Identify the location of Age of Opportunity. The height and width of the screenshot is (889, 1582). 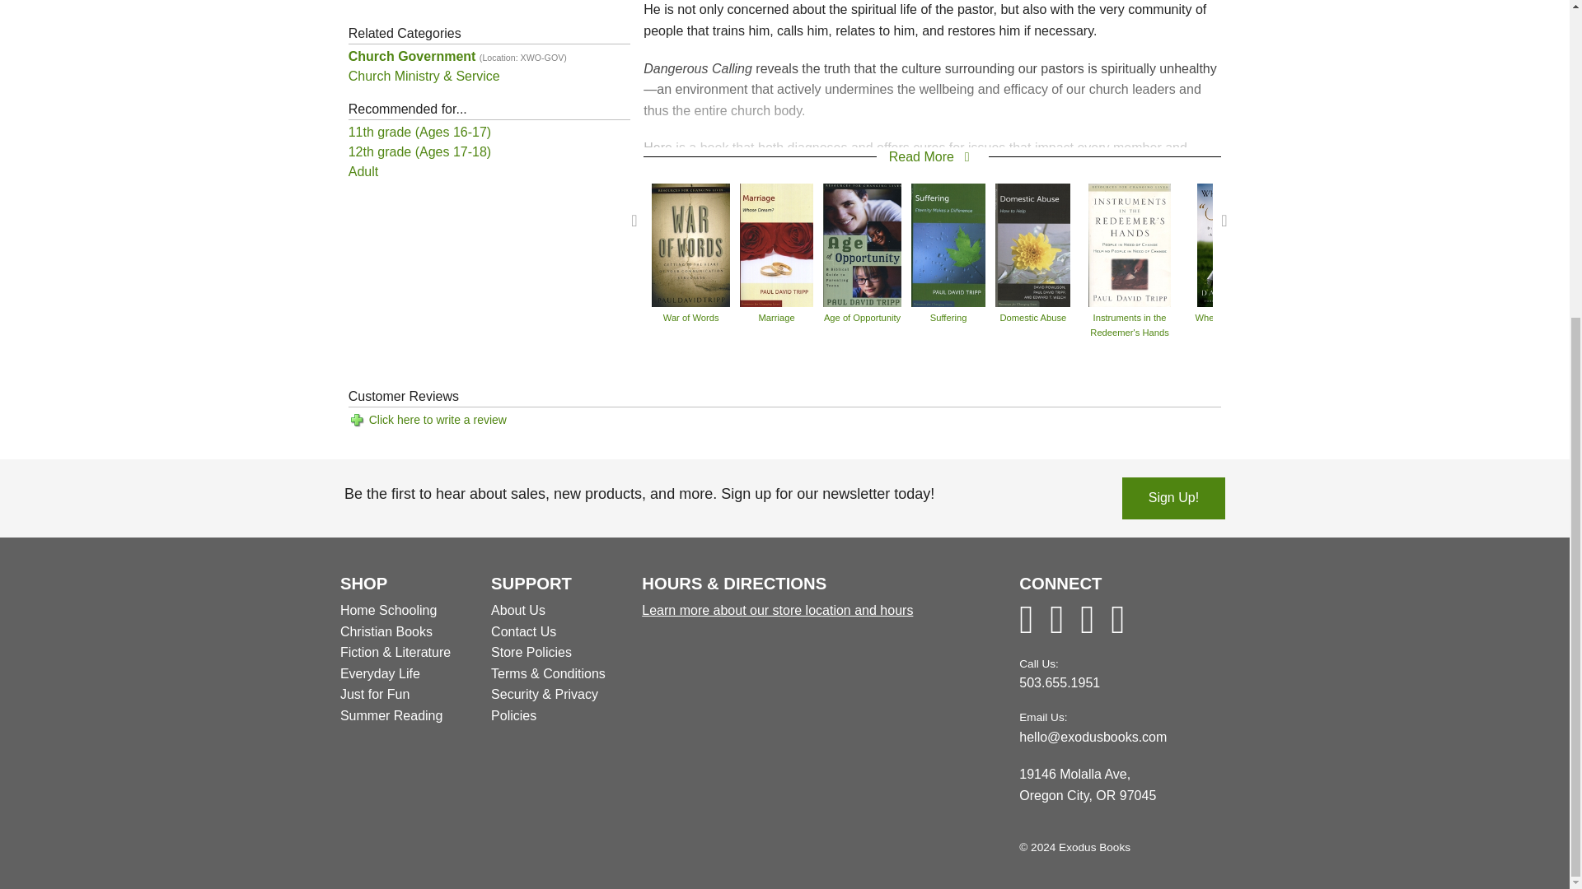
(862, 244).